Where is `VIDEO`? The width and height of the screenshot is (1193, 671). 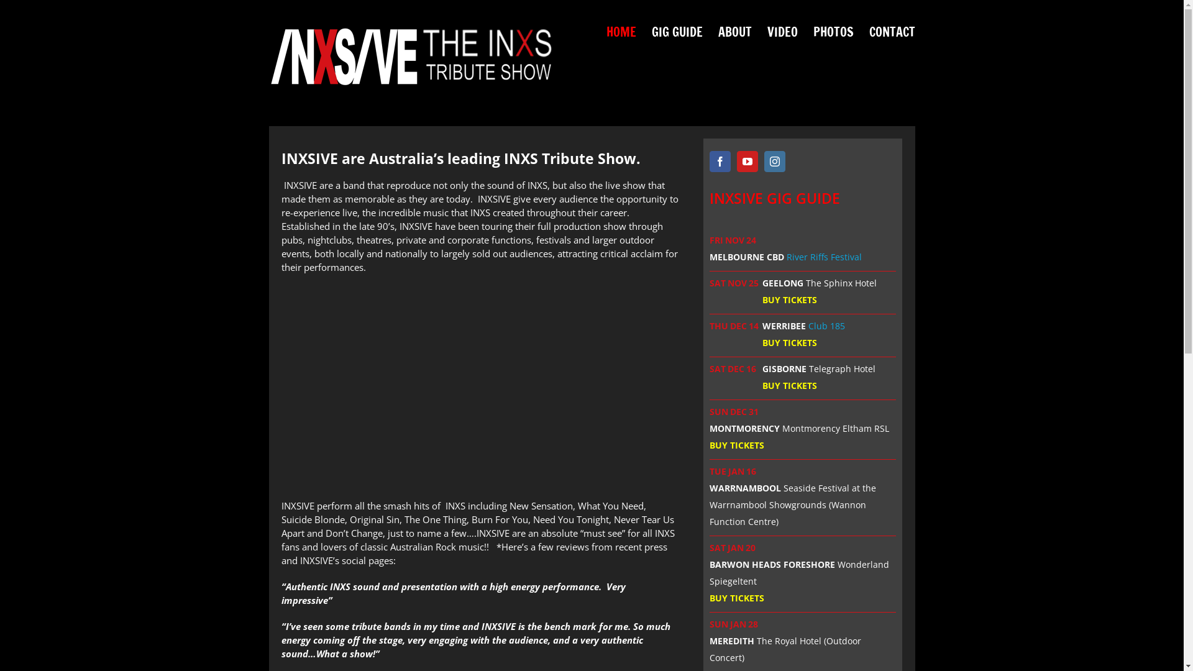 VIDEO is located at coordinates (782, 32).